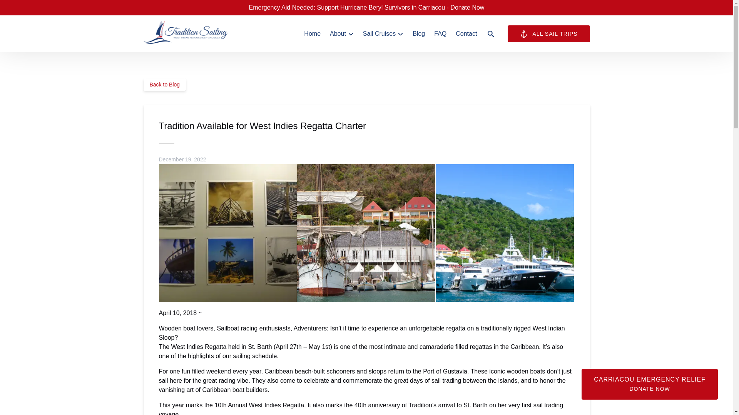 The width and height of the screenshot is (739, 415). What do you see at coordinates (312, 34) in the screenshot?
I see `Home` at bounding box center [312, 34].